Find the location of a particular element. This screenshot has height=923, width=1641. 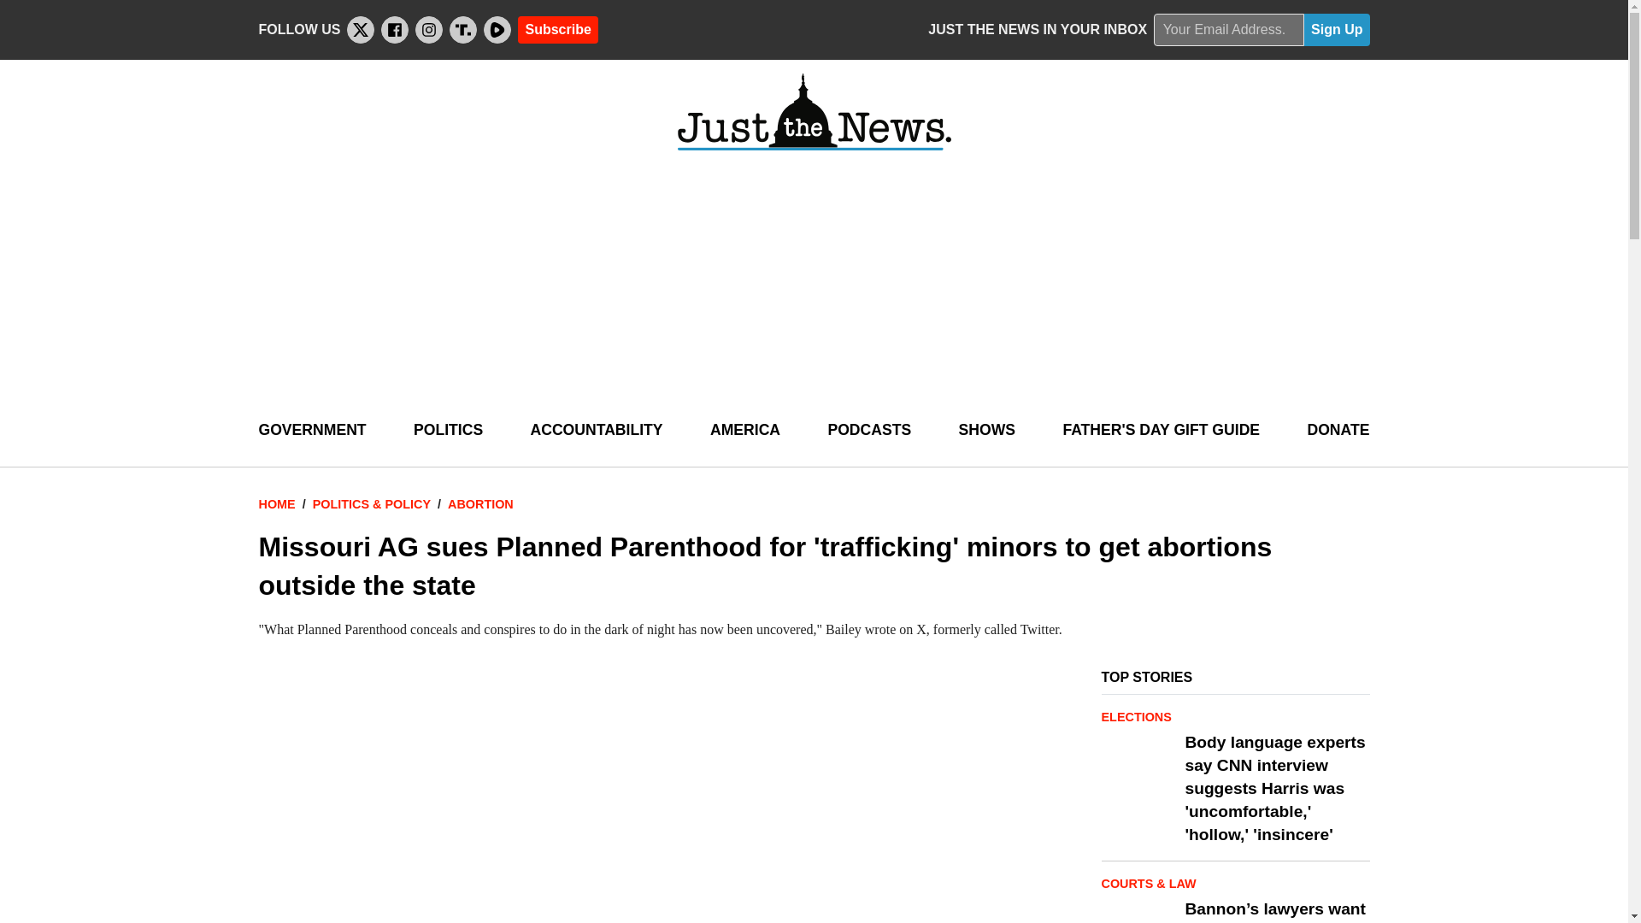

ACCOUNTABILITY is located at coordinates (597, 431).